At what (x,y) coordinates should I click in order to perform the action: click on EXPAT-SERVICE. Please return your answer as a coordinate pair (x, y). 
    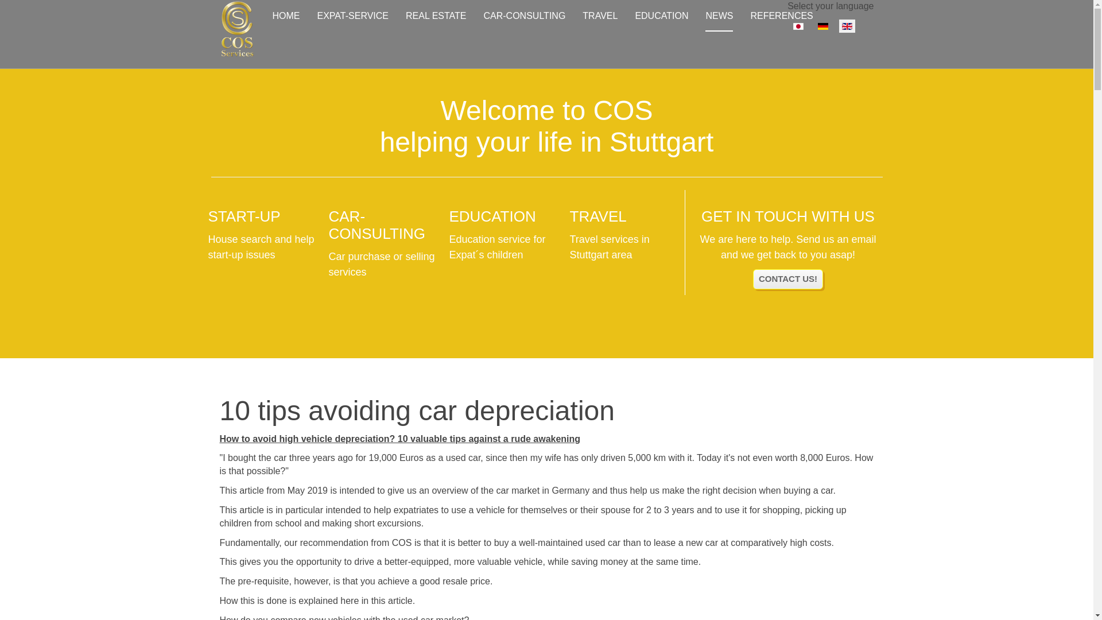
    Looking at the image, I should click on (352, 16).